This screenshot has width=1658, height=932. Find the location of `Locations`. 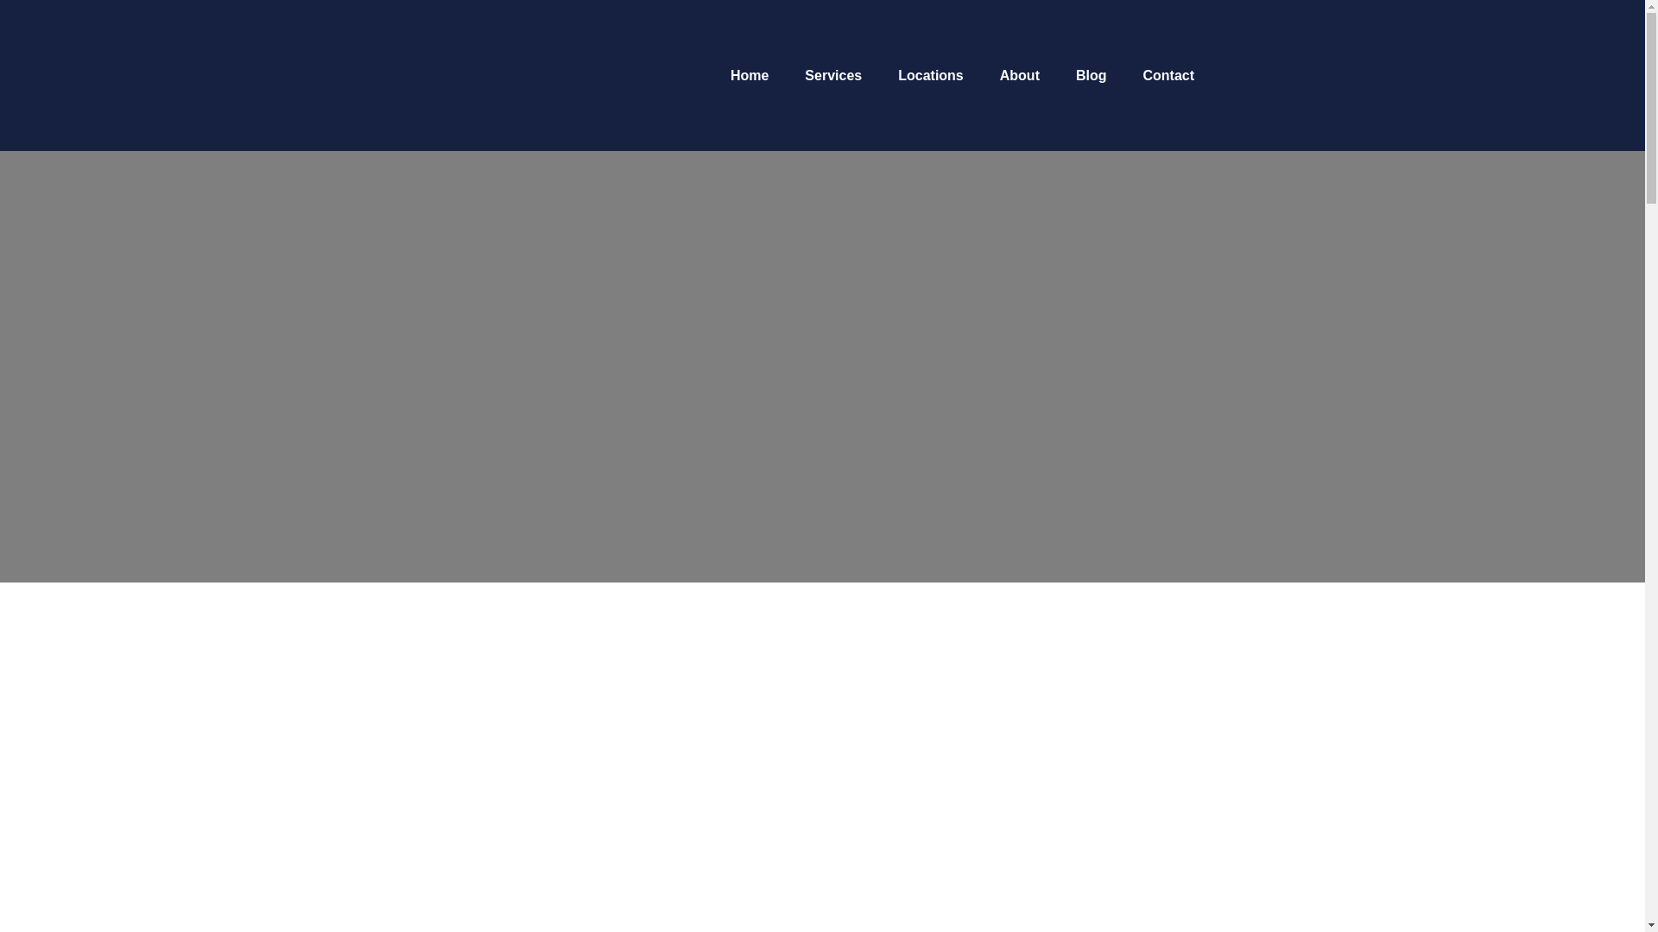

Locations is located at coordinates (931, 76).